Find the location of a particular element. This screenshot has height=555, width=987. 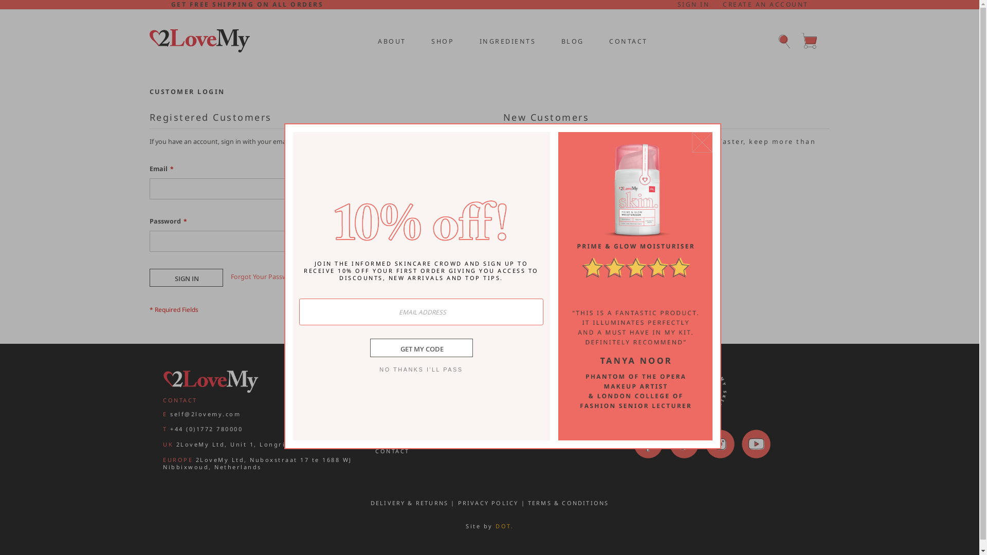

ABOUT is located at coordinates (388, 414).